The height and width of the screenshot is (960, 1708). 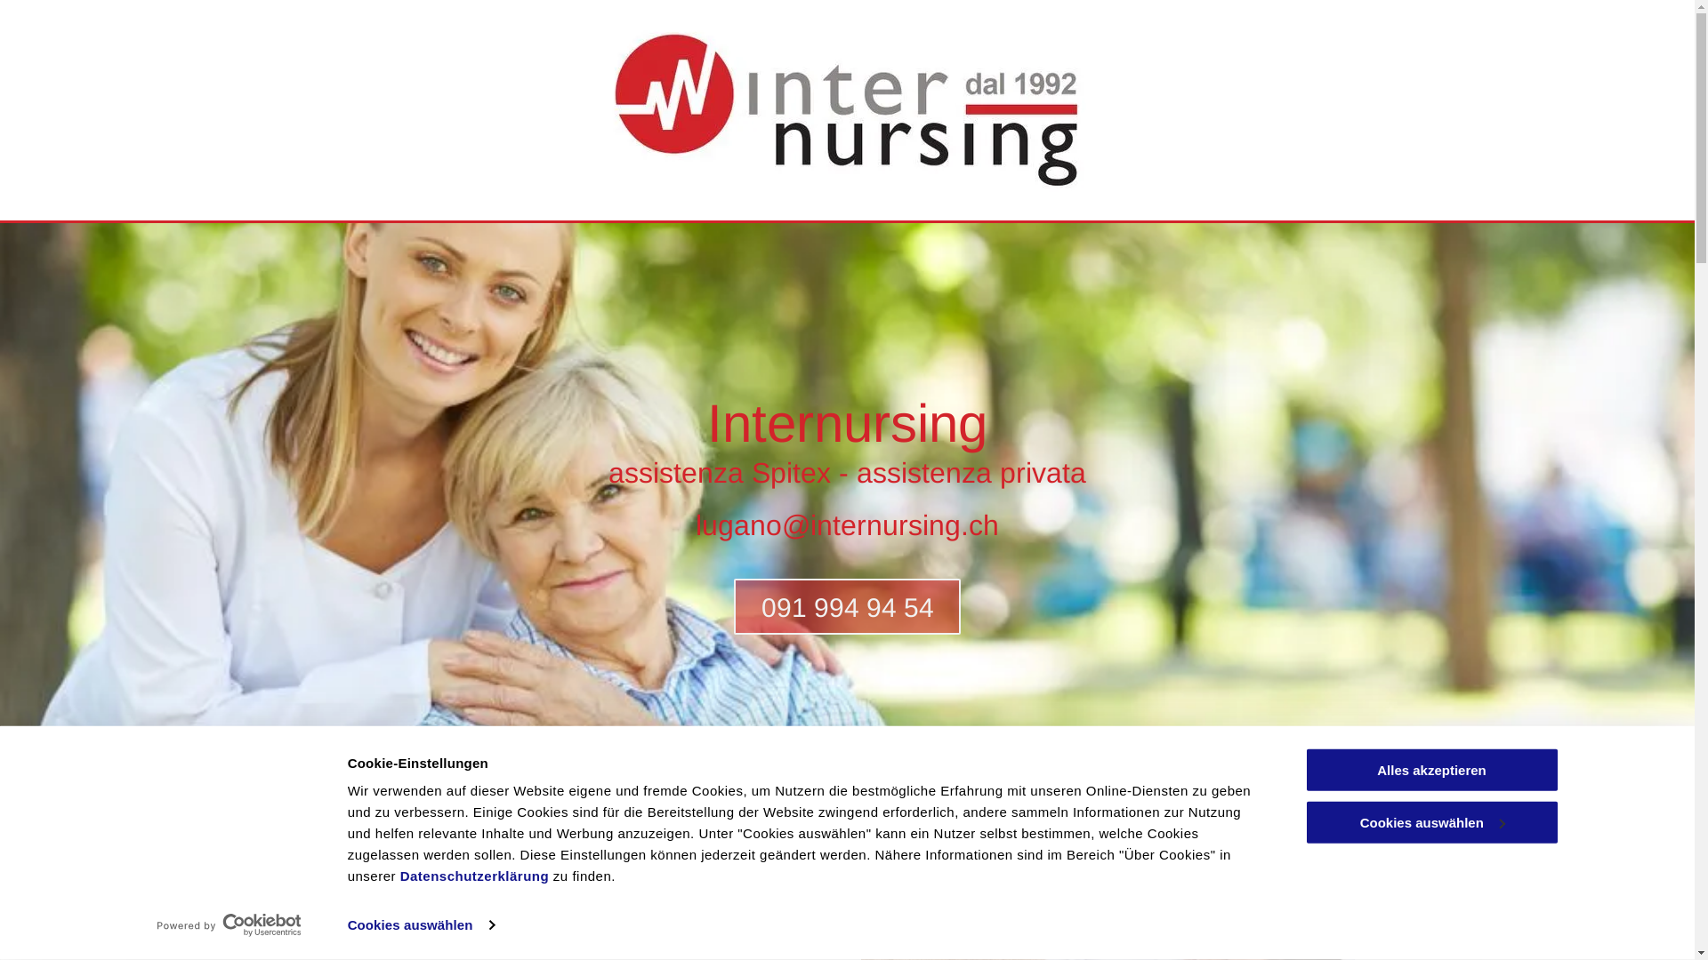 What do you see at coordinates (847, 606) in the screenshot?
I see `091 994 94 54` at bounding box center [847, 606].